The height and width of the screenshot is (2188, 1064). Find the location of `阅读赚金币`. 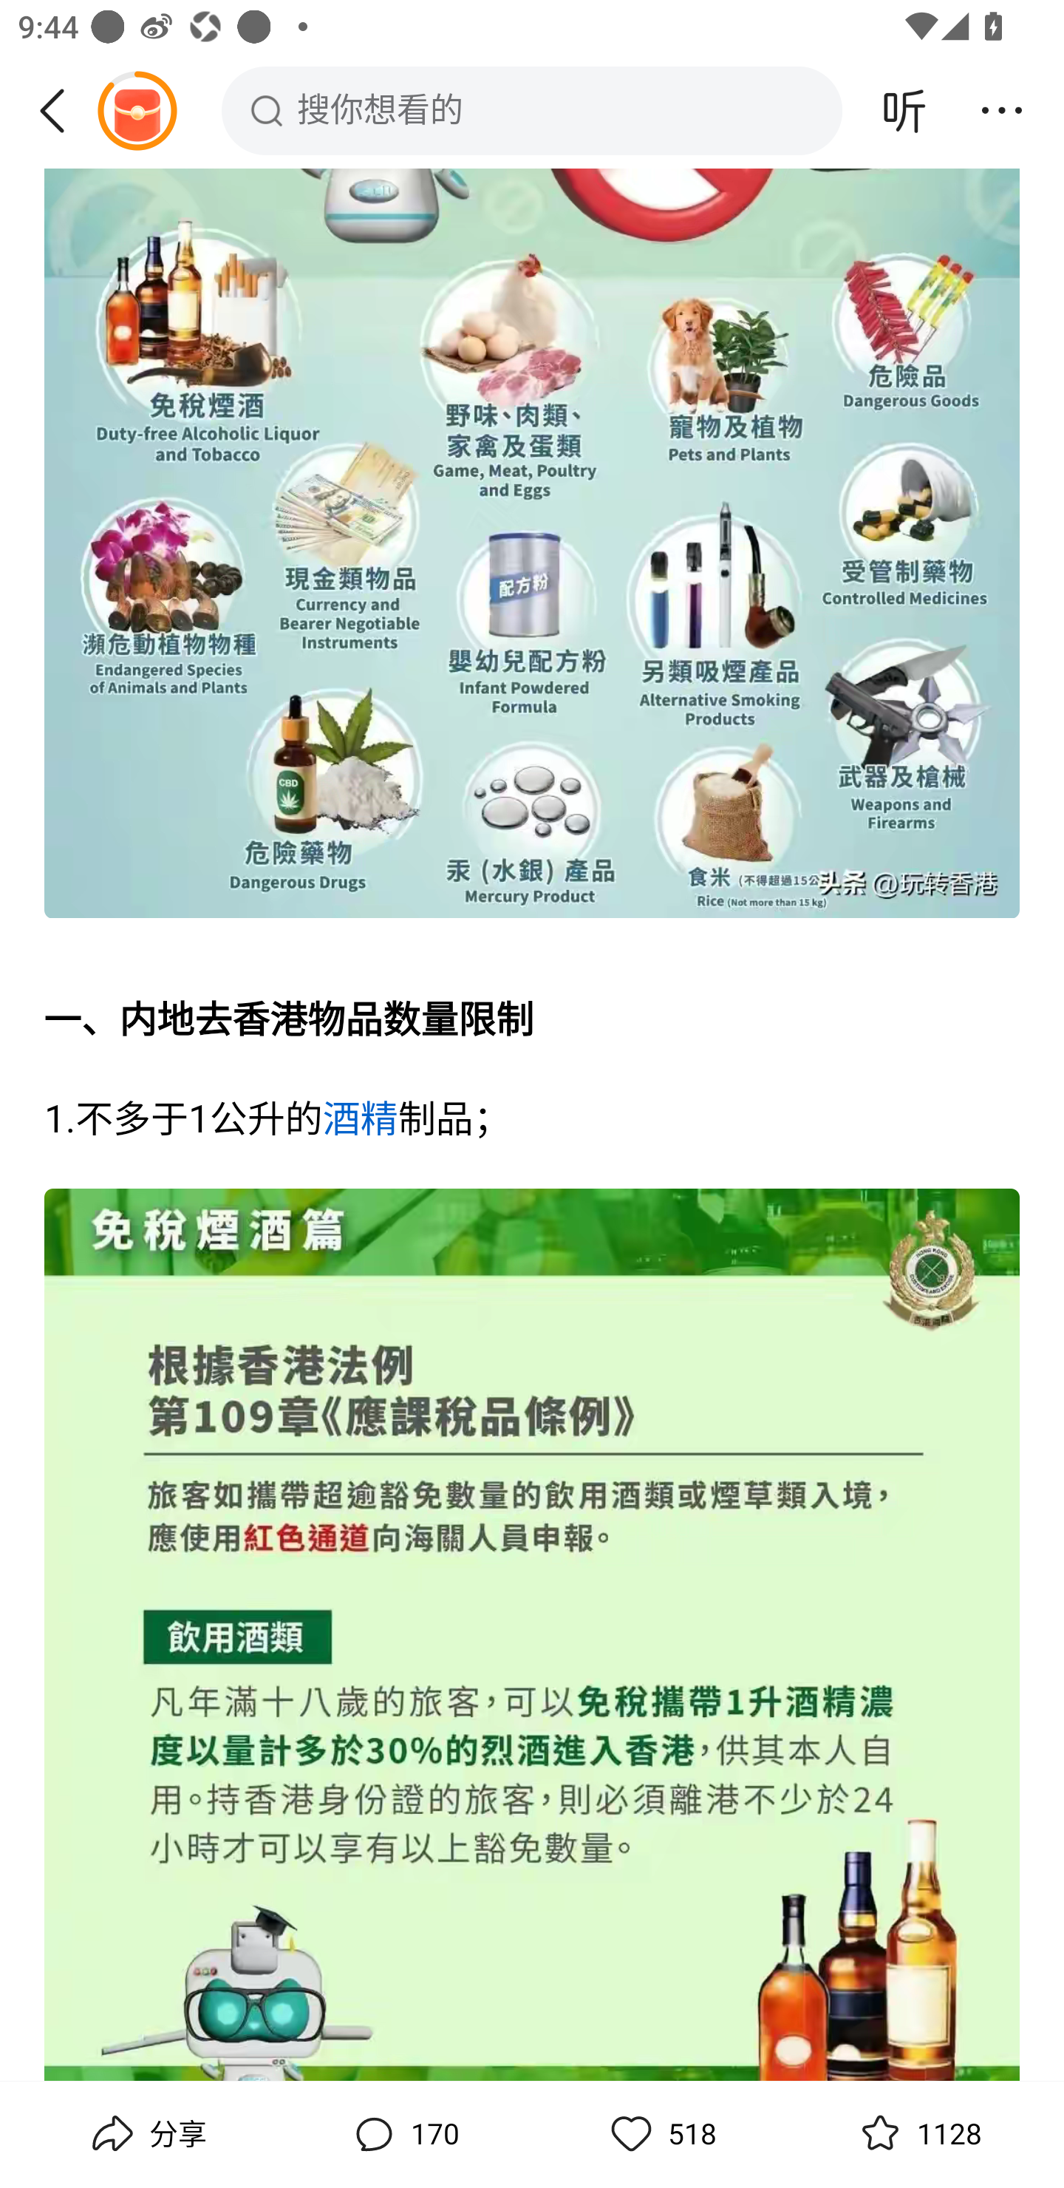

阅读赚金币 is located at coordinates (137, 110).